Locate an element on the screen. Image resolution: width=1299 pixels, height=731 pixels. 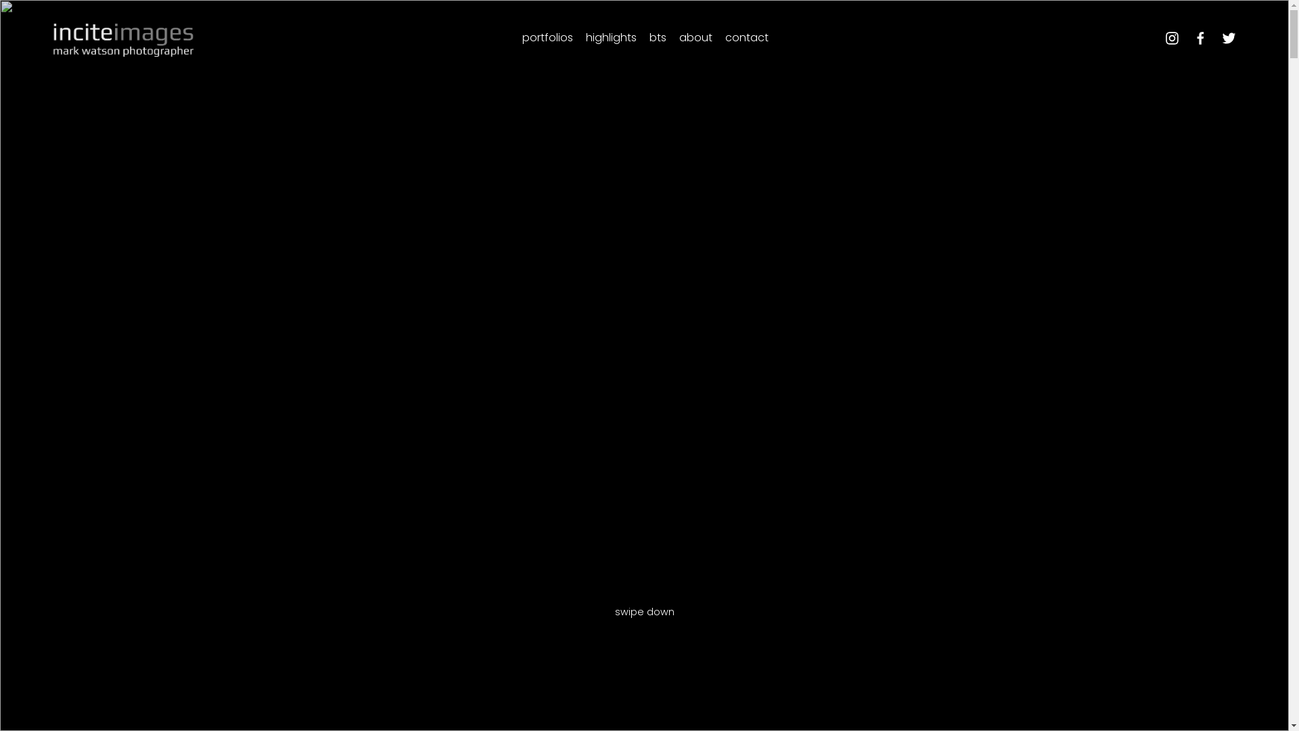
about is located at coordinates (696, 38).